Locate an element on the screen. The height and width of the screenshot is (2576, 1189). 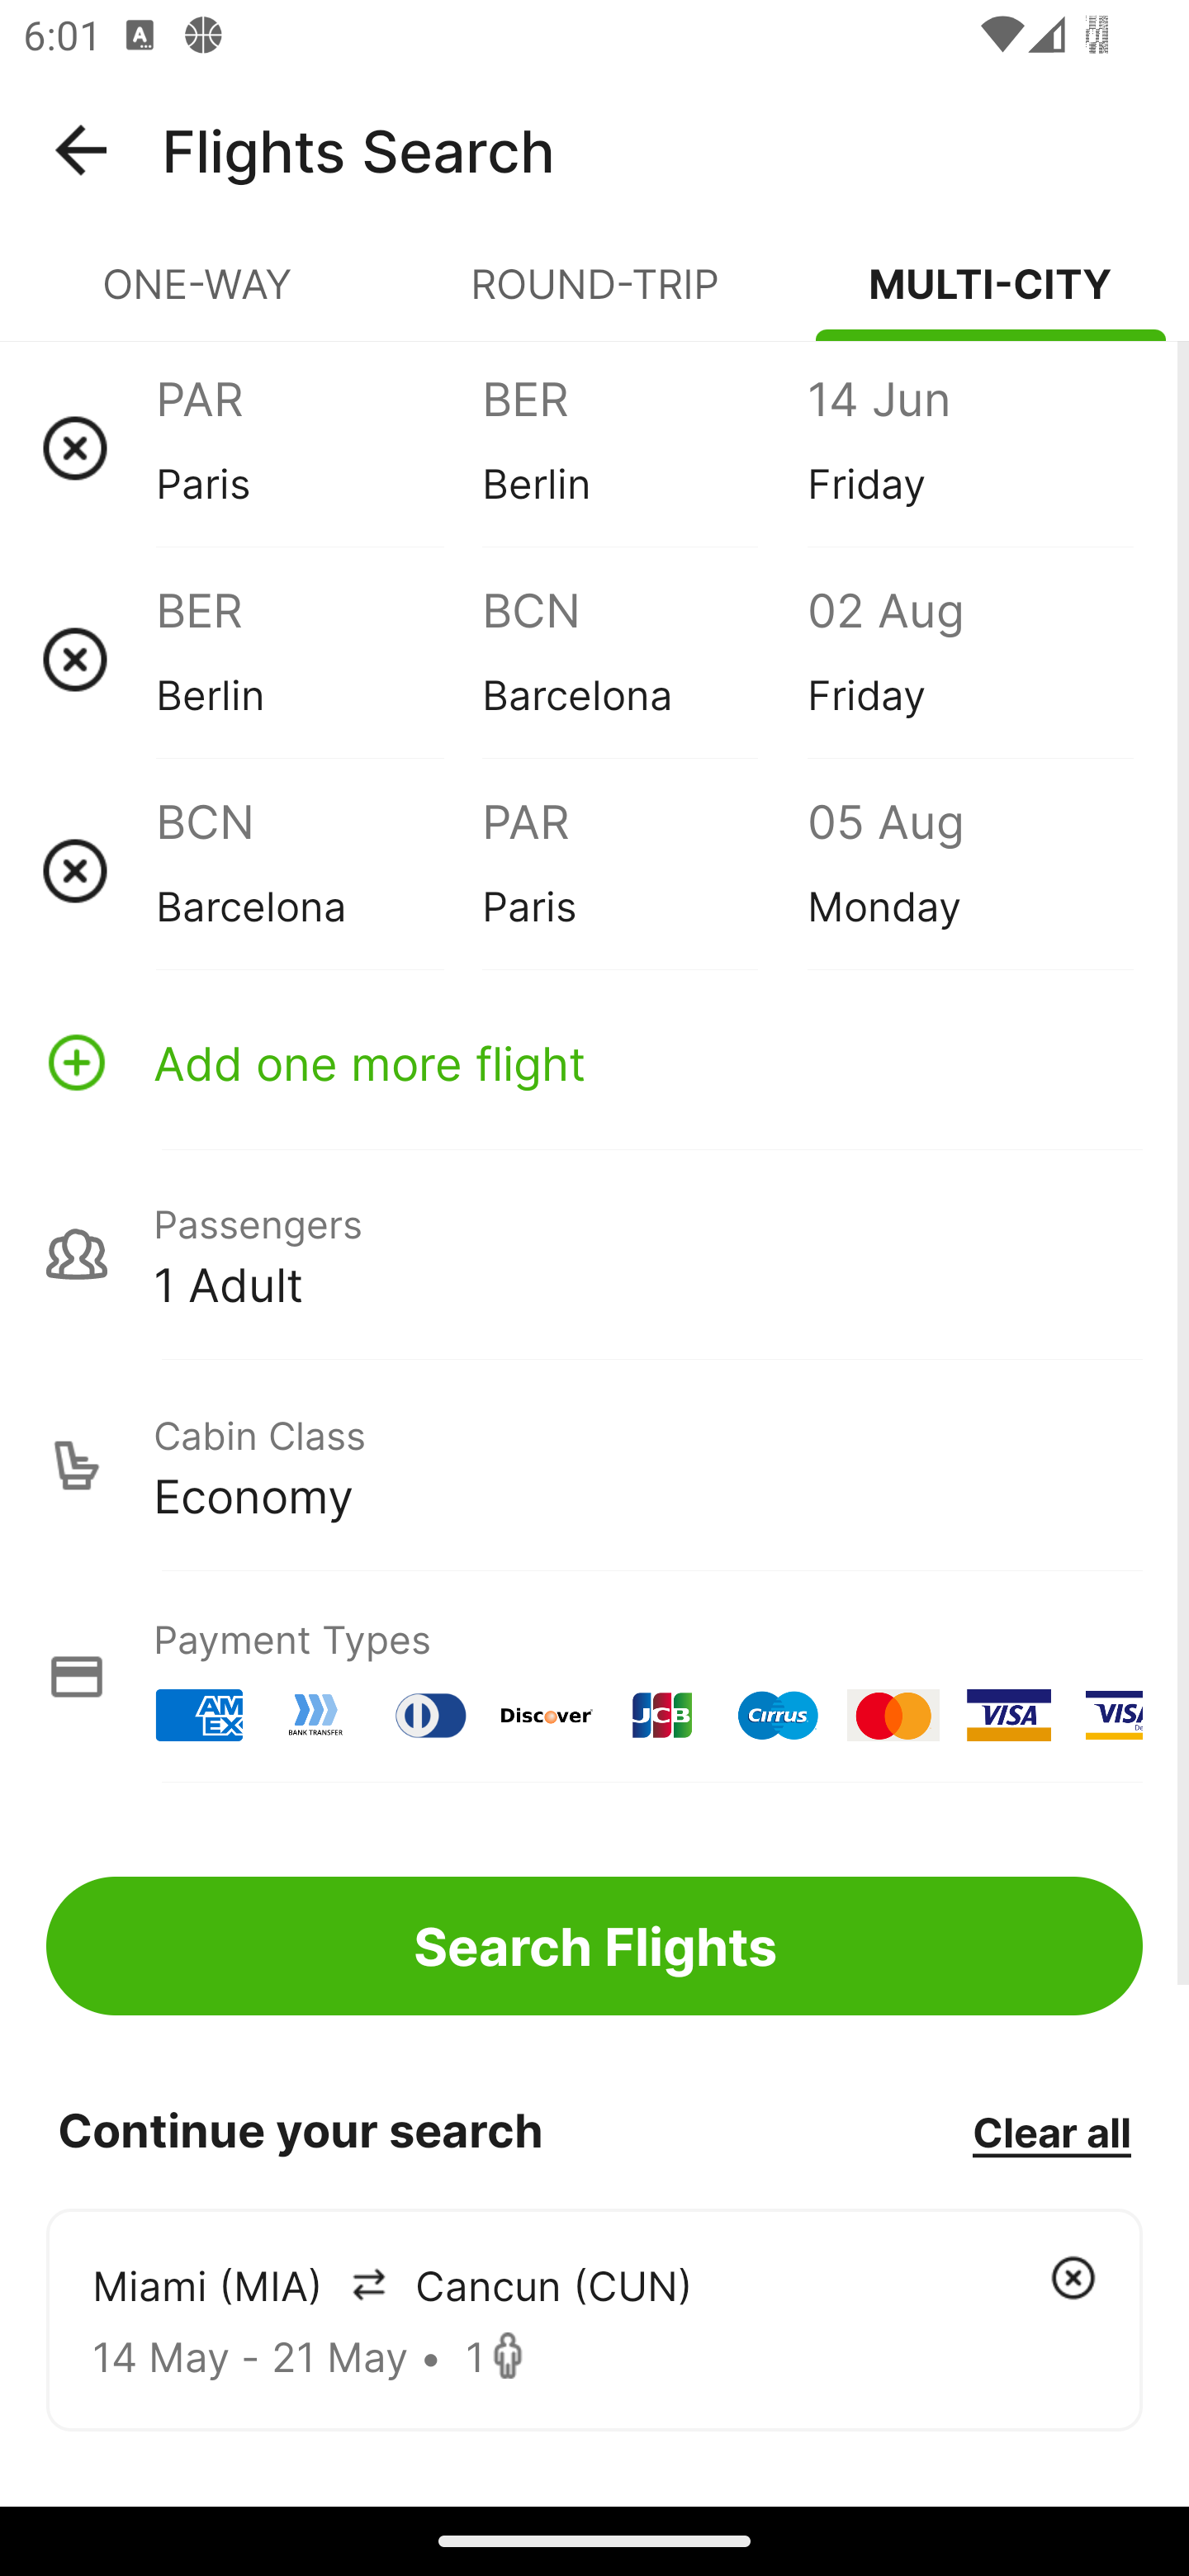
MULTI-CITY is located at coordinates (991, 297).